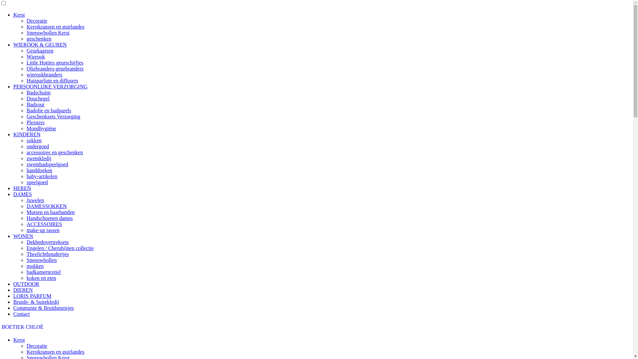  Describe the element at coordinates (39, 170) in the screenshot. I see `handdoeken` at that location.